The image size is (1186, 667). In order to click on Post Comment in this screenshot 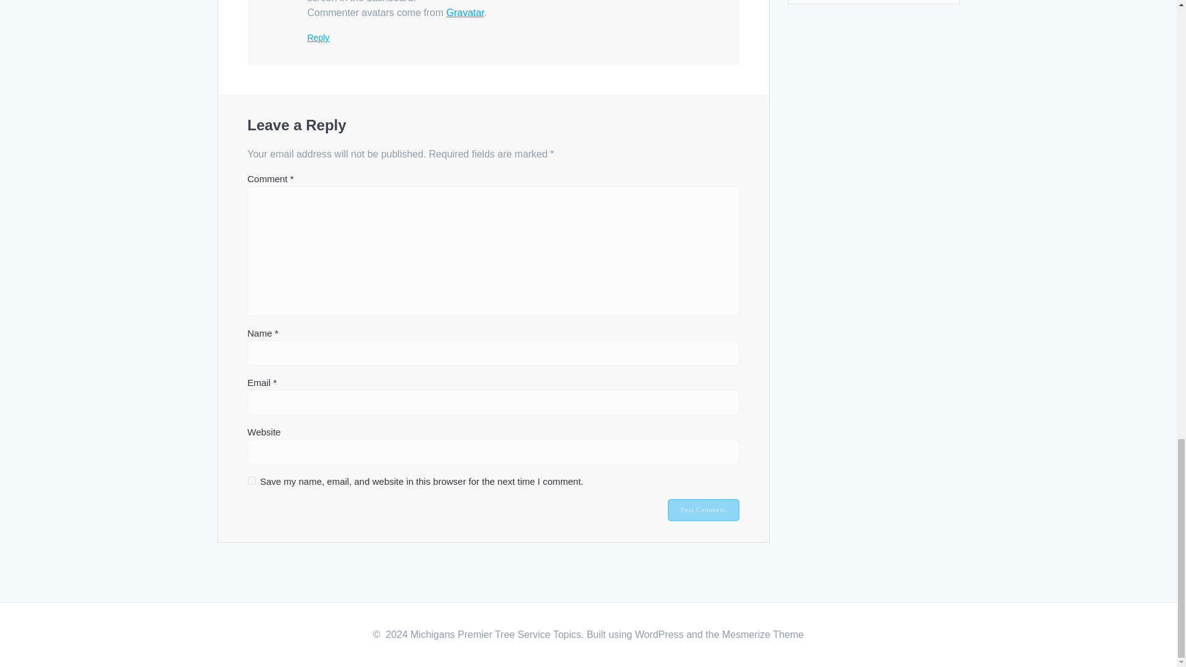, I will do `click(703, 510)`.